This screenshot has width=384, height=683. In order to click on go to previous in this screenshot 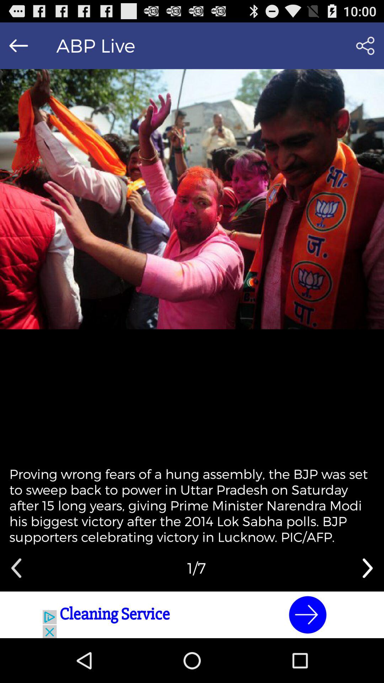, I will do `click(16, 568)`.